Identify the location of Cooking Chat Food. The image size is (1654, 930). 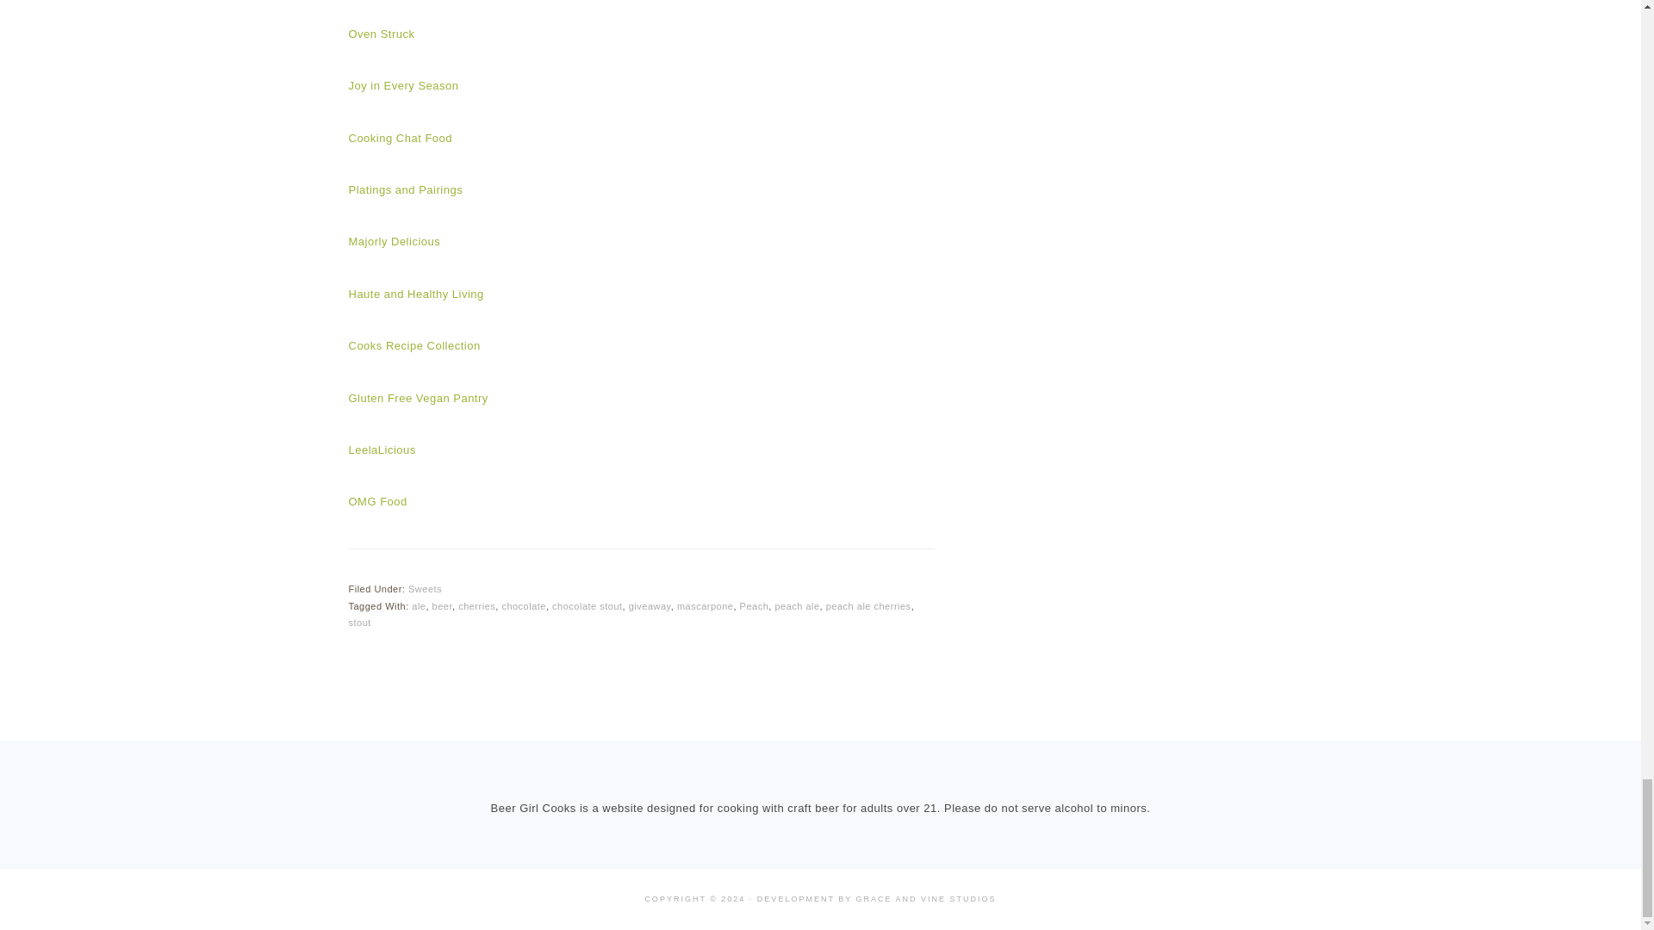
(400, 138).